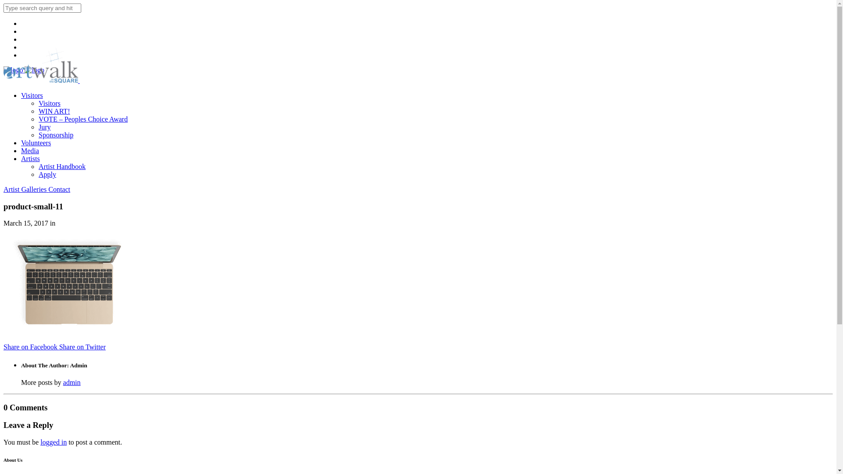 This screenshot has width=843, height=474. I want to click on WIN ART!, so click(54, 111).